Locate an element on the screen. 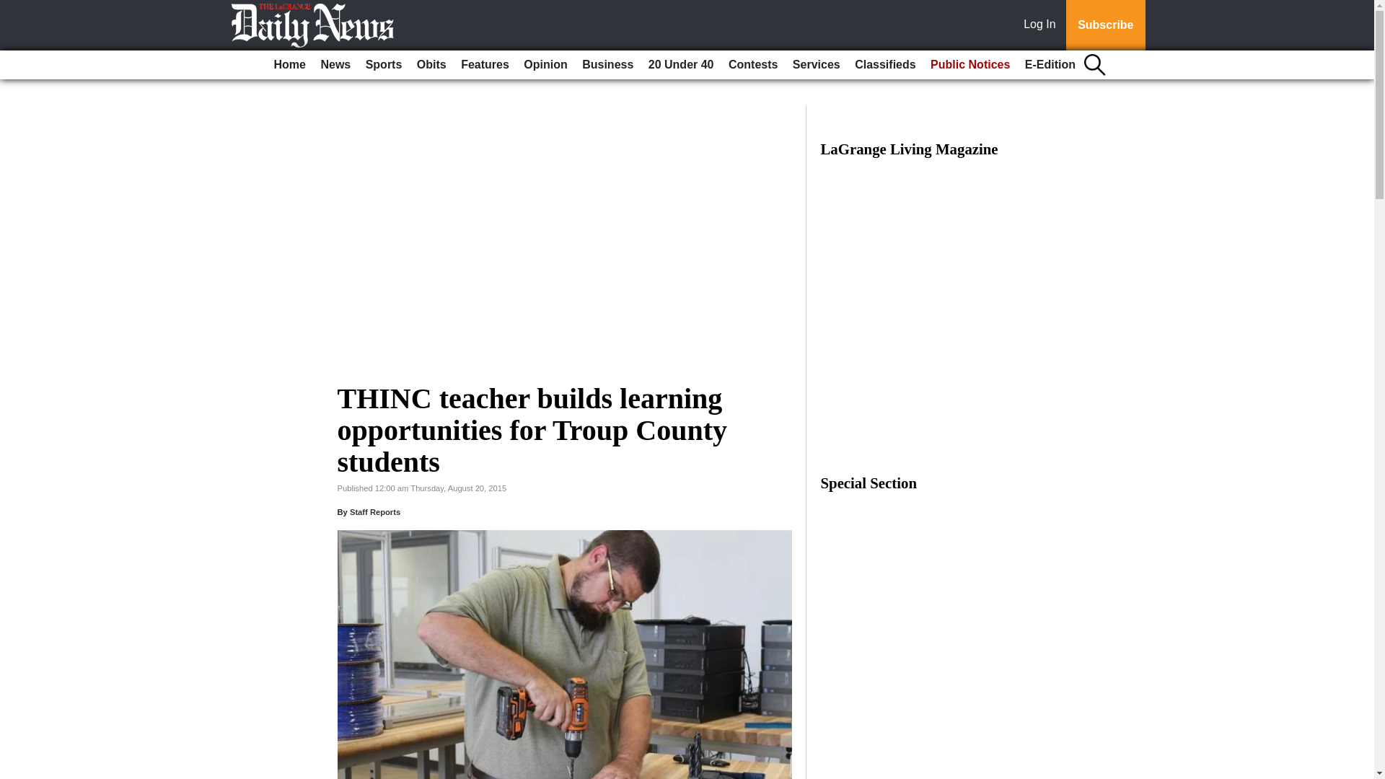  Opinion is located at coordinates (545, 65).